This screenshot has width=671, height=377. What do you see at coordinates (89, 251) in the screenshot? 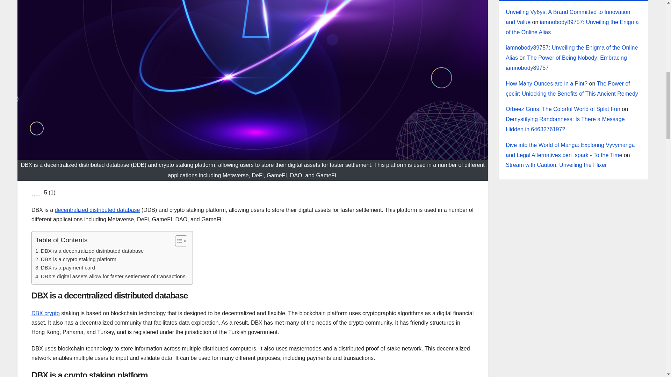
I see `DBX is a decentralized distributed database` at bounding box center [89, 251].